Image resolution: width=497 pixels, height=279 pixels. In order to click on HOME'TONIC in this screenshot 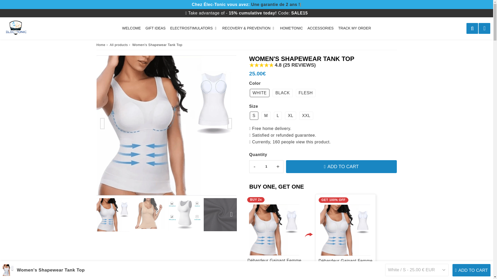, I will do `click(291, 28)`.